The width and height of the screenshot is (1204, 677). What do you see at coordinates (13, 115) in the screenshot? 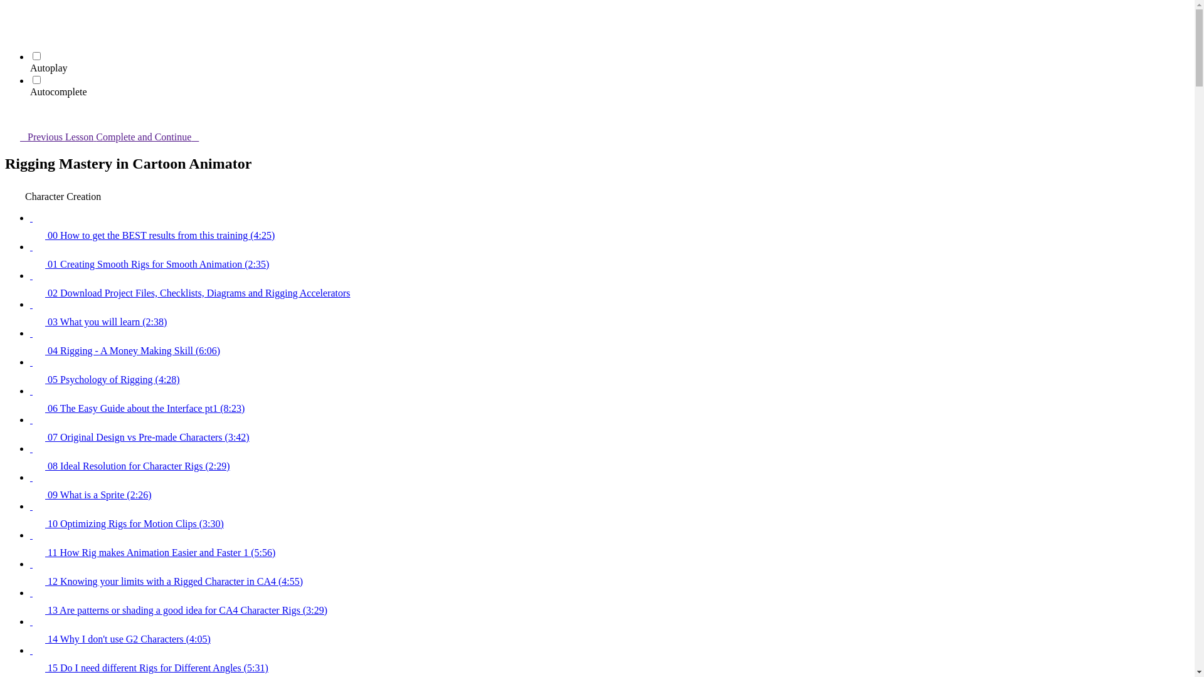
I see `Course Sidebar` at bounding box center [13, 115].